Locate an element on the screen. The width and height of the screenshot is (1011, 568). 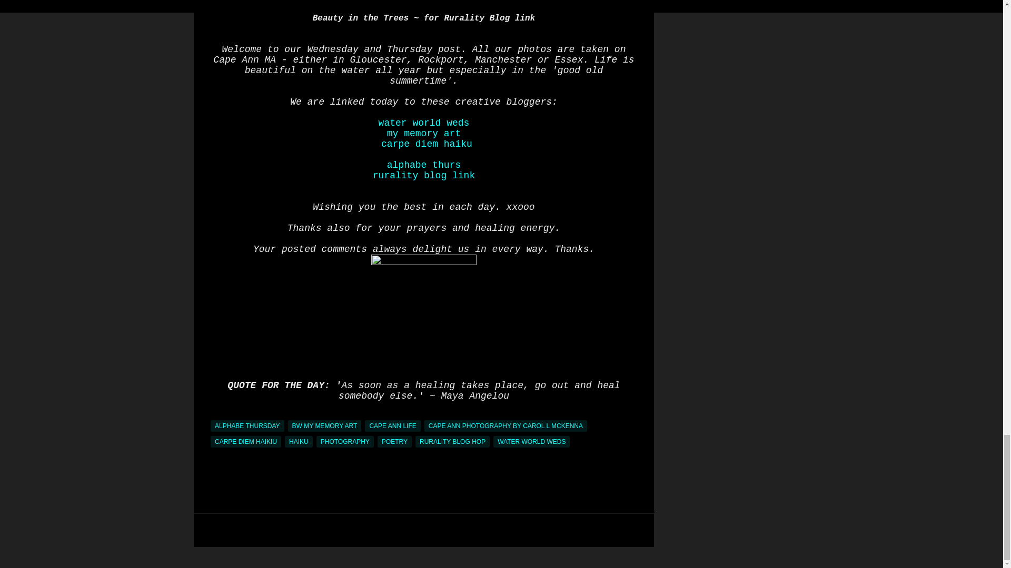
BW MY MEMORY ART is located at coordinates (325, 426).